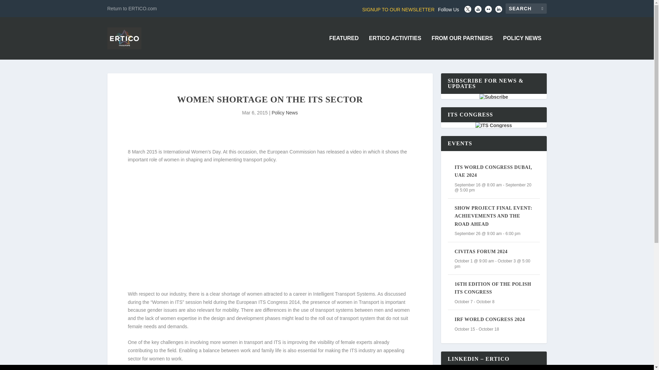  I want to click on CIVITAS FORUM 2024, so click(481, 251).